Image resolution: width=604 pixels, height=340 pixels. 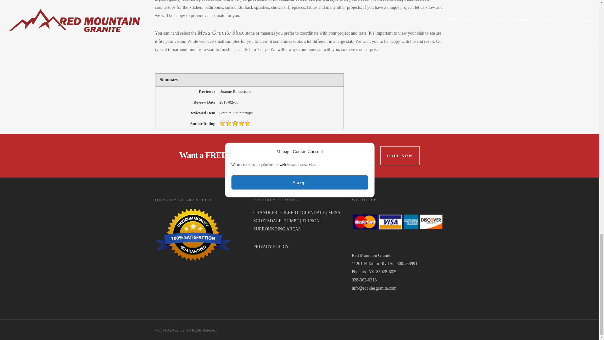 I want to click on Red Mountain Granite, so click(x=371, y=255).